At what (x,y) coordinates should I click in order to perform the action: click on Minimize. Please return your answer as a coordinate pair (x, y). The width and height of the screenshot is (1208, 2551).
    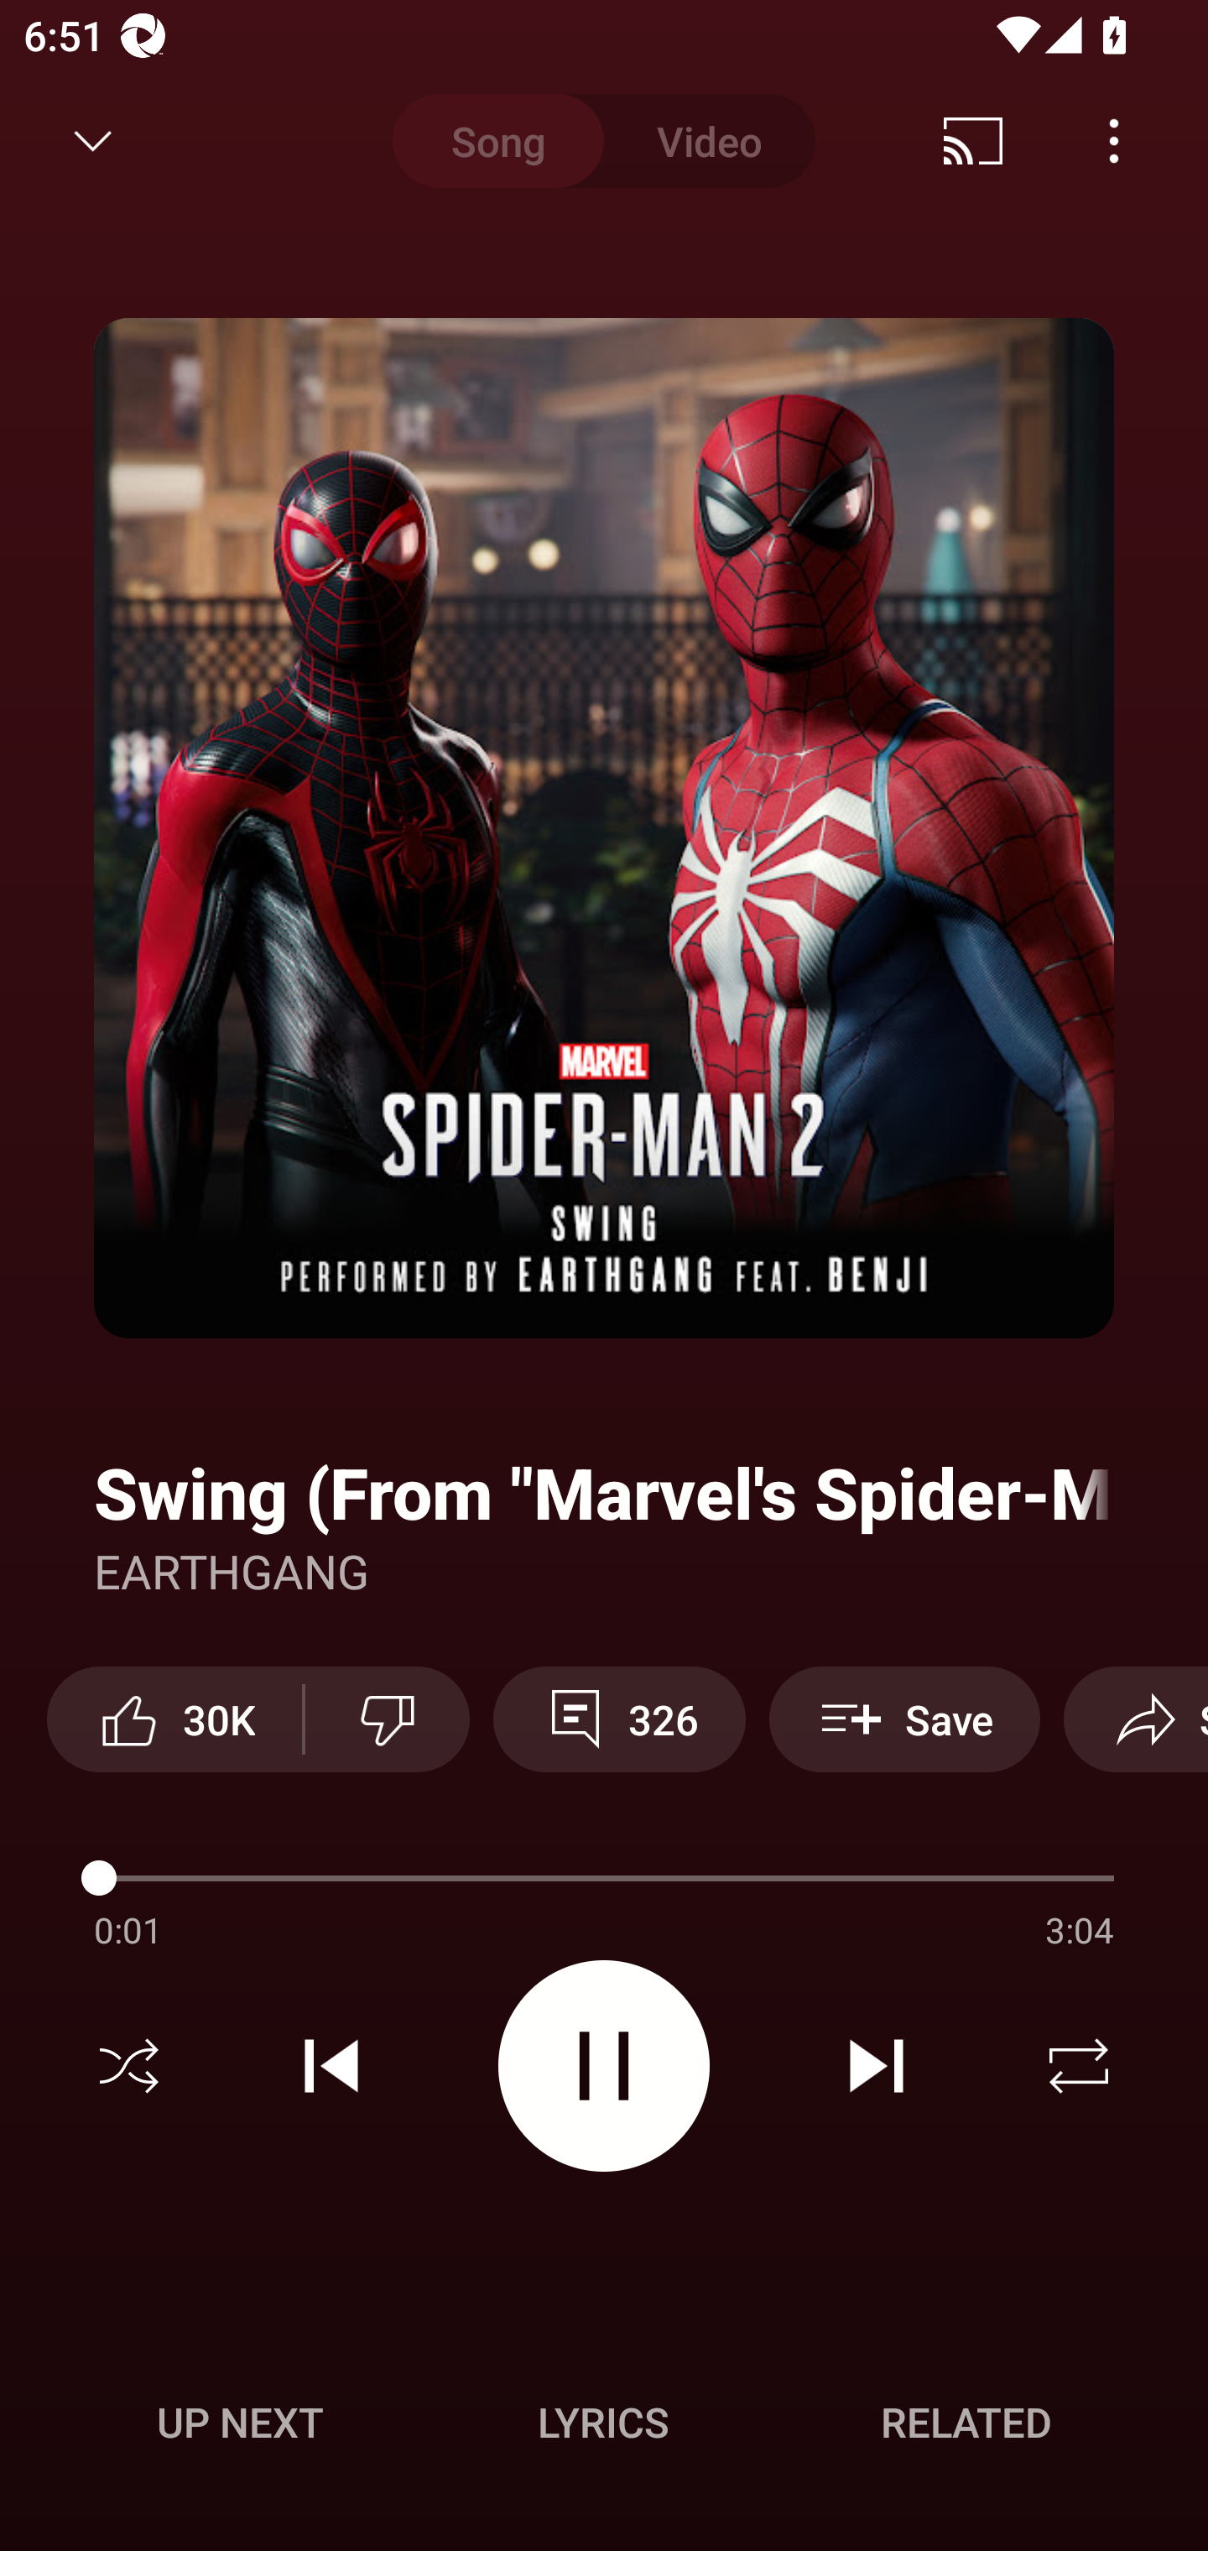
    Looking at the image, I should click on (93, 141).